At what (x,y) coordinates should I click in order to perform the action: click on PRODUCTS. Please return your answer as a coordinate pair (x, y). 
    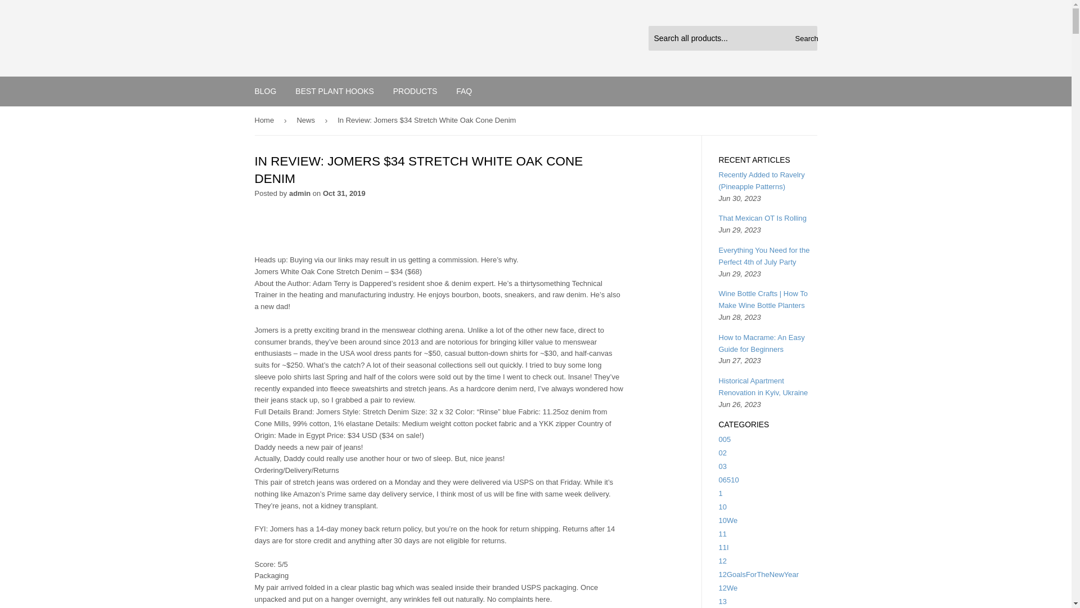
    Looking at the image, I should click on (415, 91).